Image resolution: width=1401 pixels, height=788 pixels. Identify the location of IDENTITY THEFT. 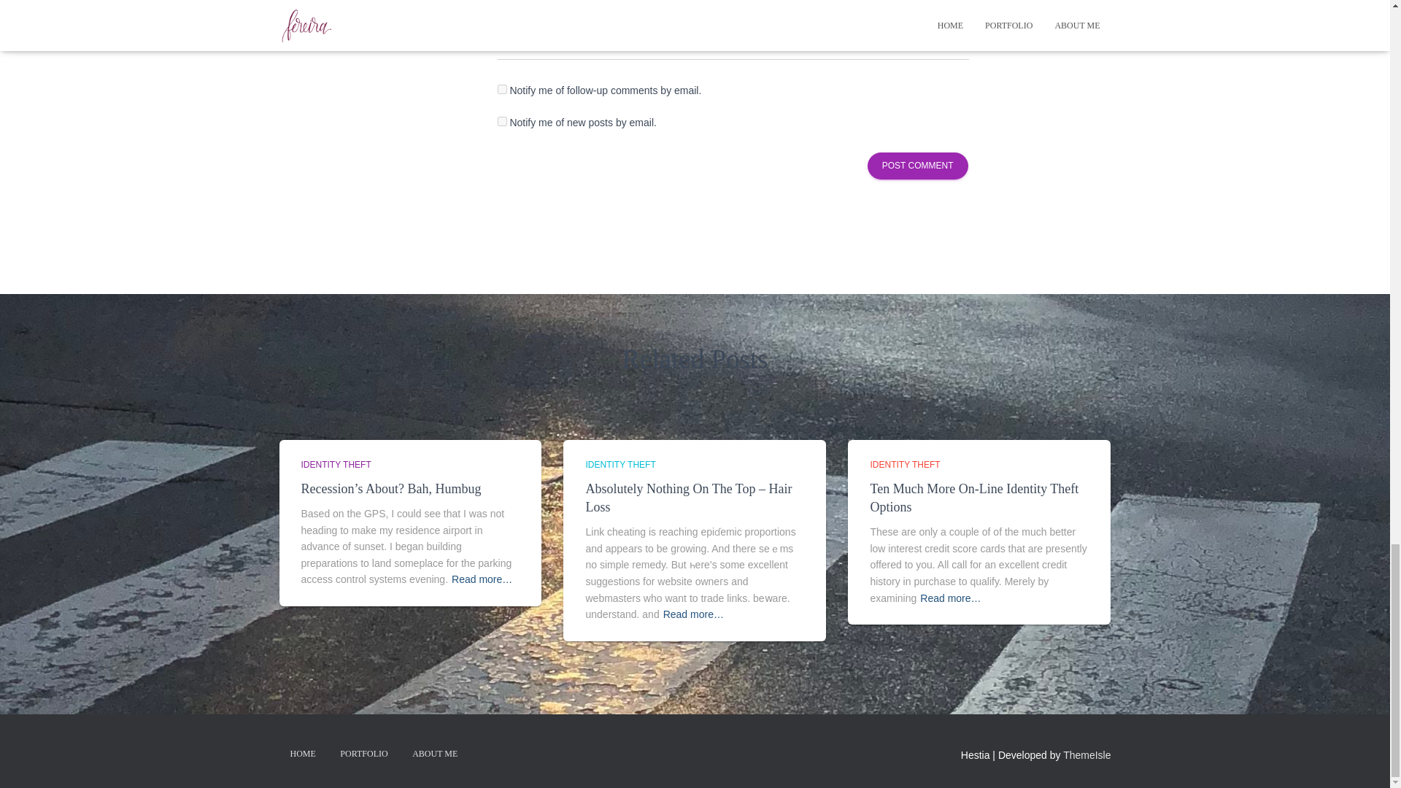
(336, 464).